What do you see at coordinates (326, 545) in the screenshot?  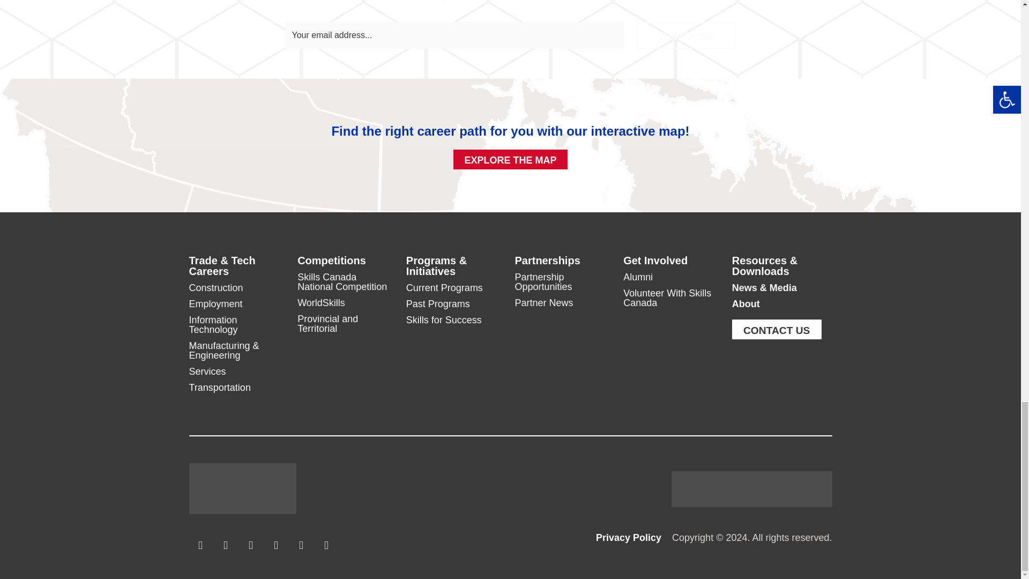 I see `Skills Competences Canada on Instagram` at bounding box center [326, 545].